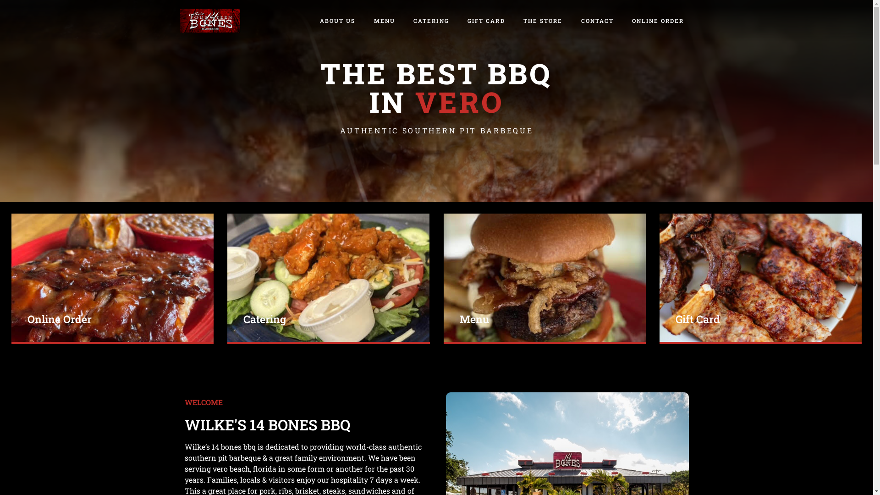 Image resolution: width=880 pixels, height=495 pixels. I want to click on ONLINE ORDER, so click(658, 21).